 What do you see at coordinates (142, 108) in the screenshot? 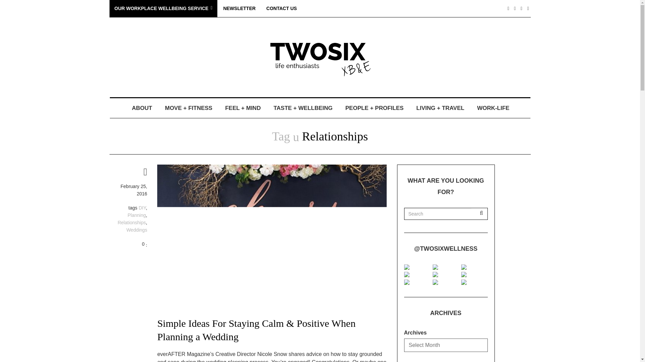
I see `ABOUT` at bounding box center [142, 108].